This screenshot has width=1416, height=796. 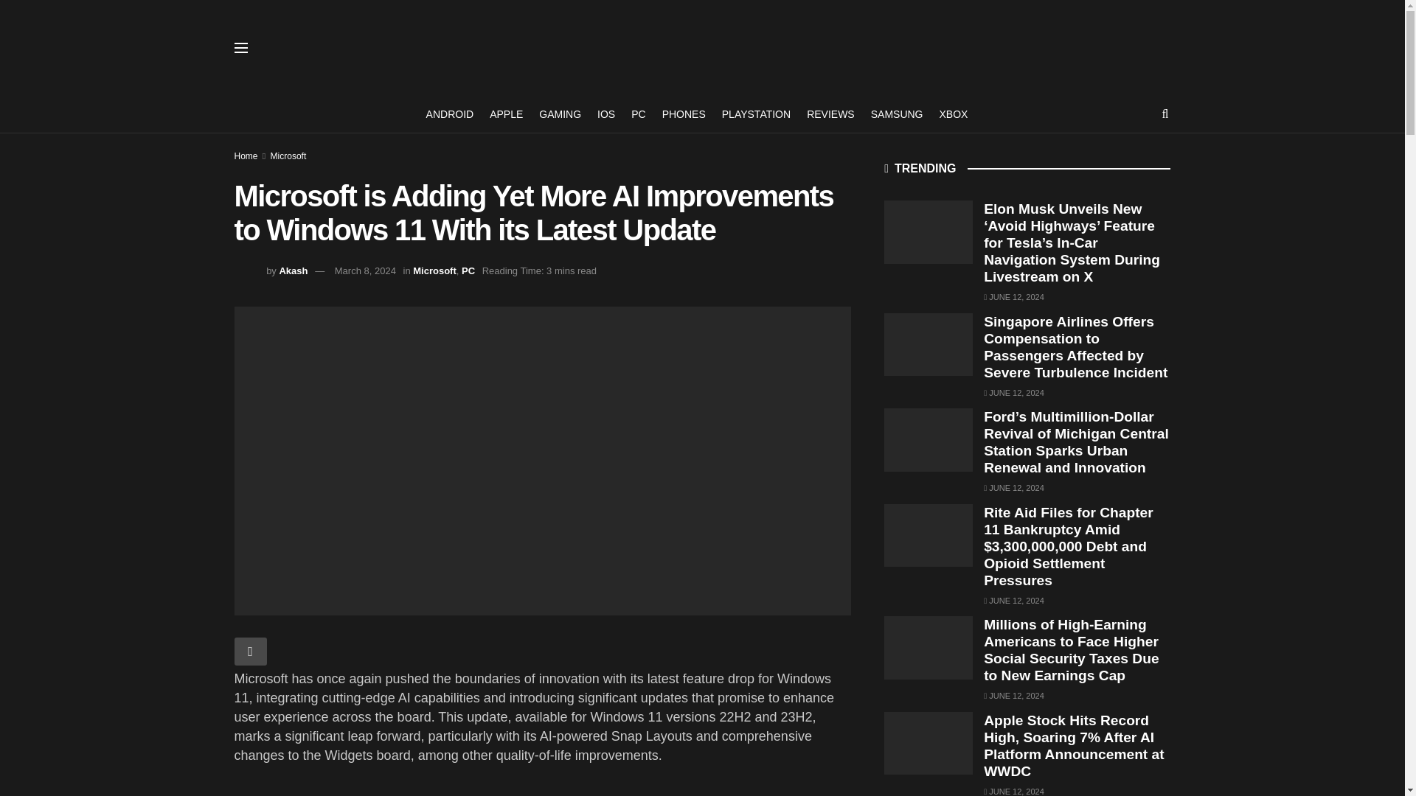 I want to click on PC, so click(x=468, y=270).